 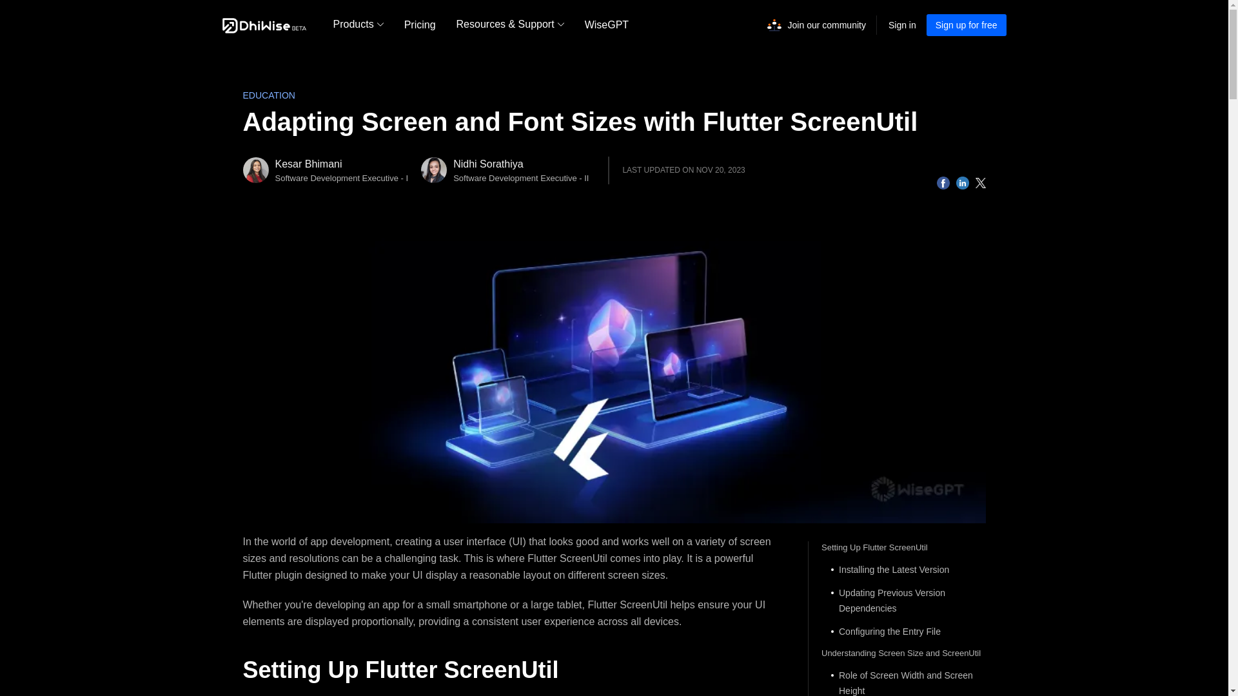 What do you see at coordinates (903, 653) in the screenshot?
I see `Understanding Screen Size and ScreenUtil` at bounding box center [903, 653].